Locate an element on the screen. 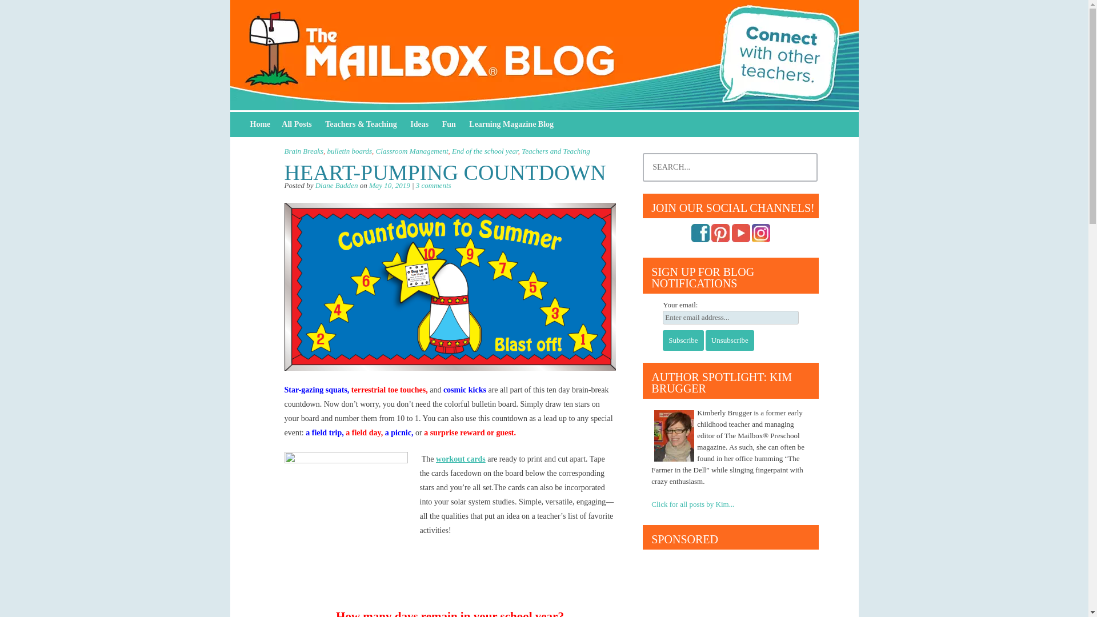 The width and height of the screenshot is (1097, 617). Enter email address... is located at coordinates (730, 318).